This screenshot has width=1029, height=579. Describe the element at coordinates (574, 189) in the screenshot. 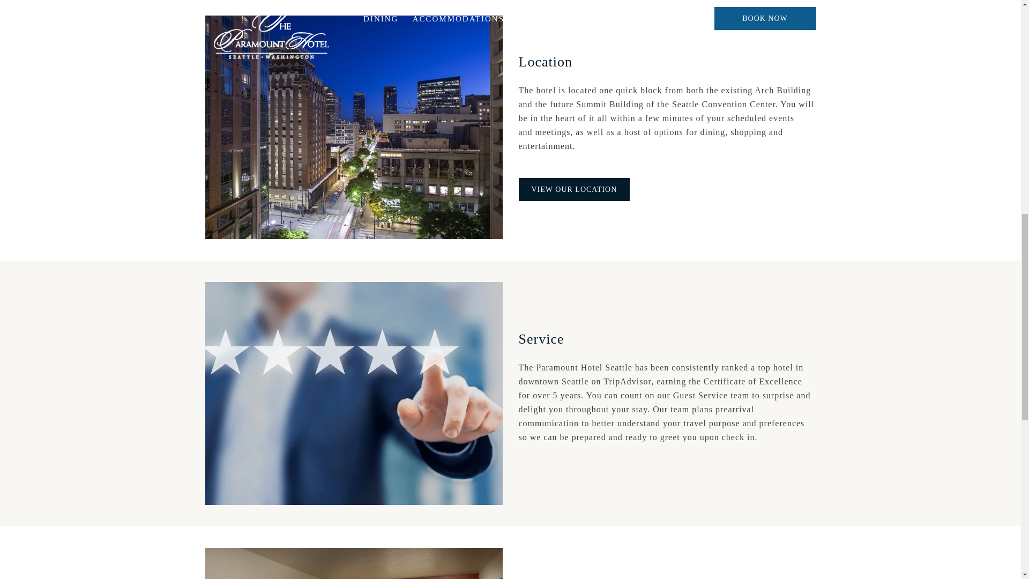

I see `VIEW OUR LOCATION` at that location.